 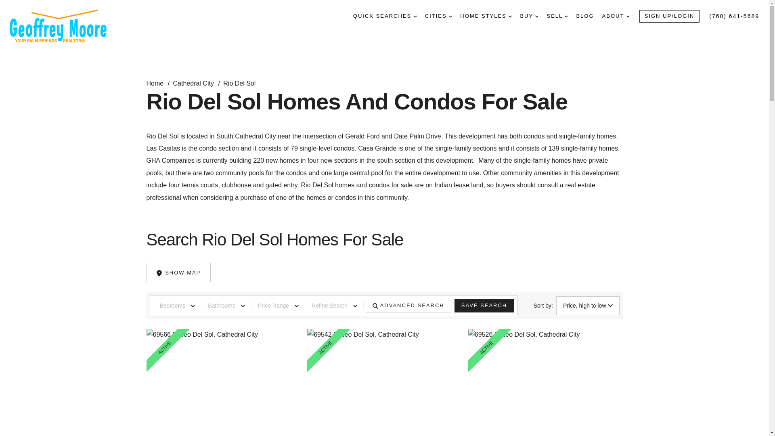 I want to click on QUICK SEARCHES DROPDOWN ARROW, so click(x=385, y=16).